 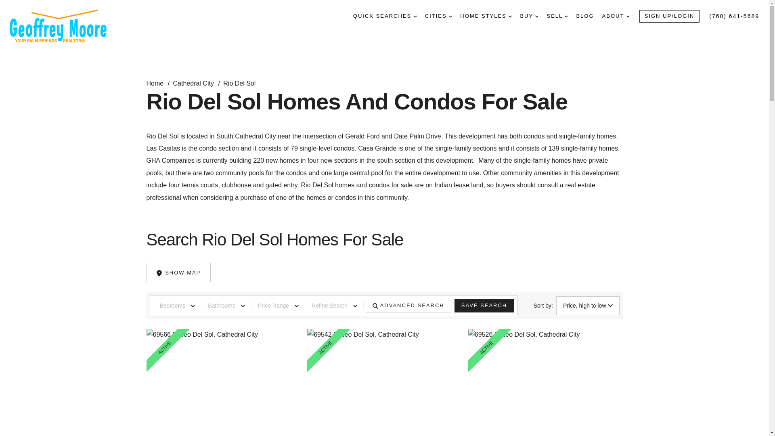 I want to click on QUICK SEARCHES DROPDOWN ARROW, so click(x=385, y=16).